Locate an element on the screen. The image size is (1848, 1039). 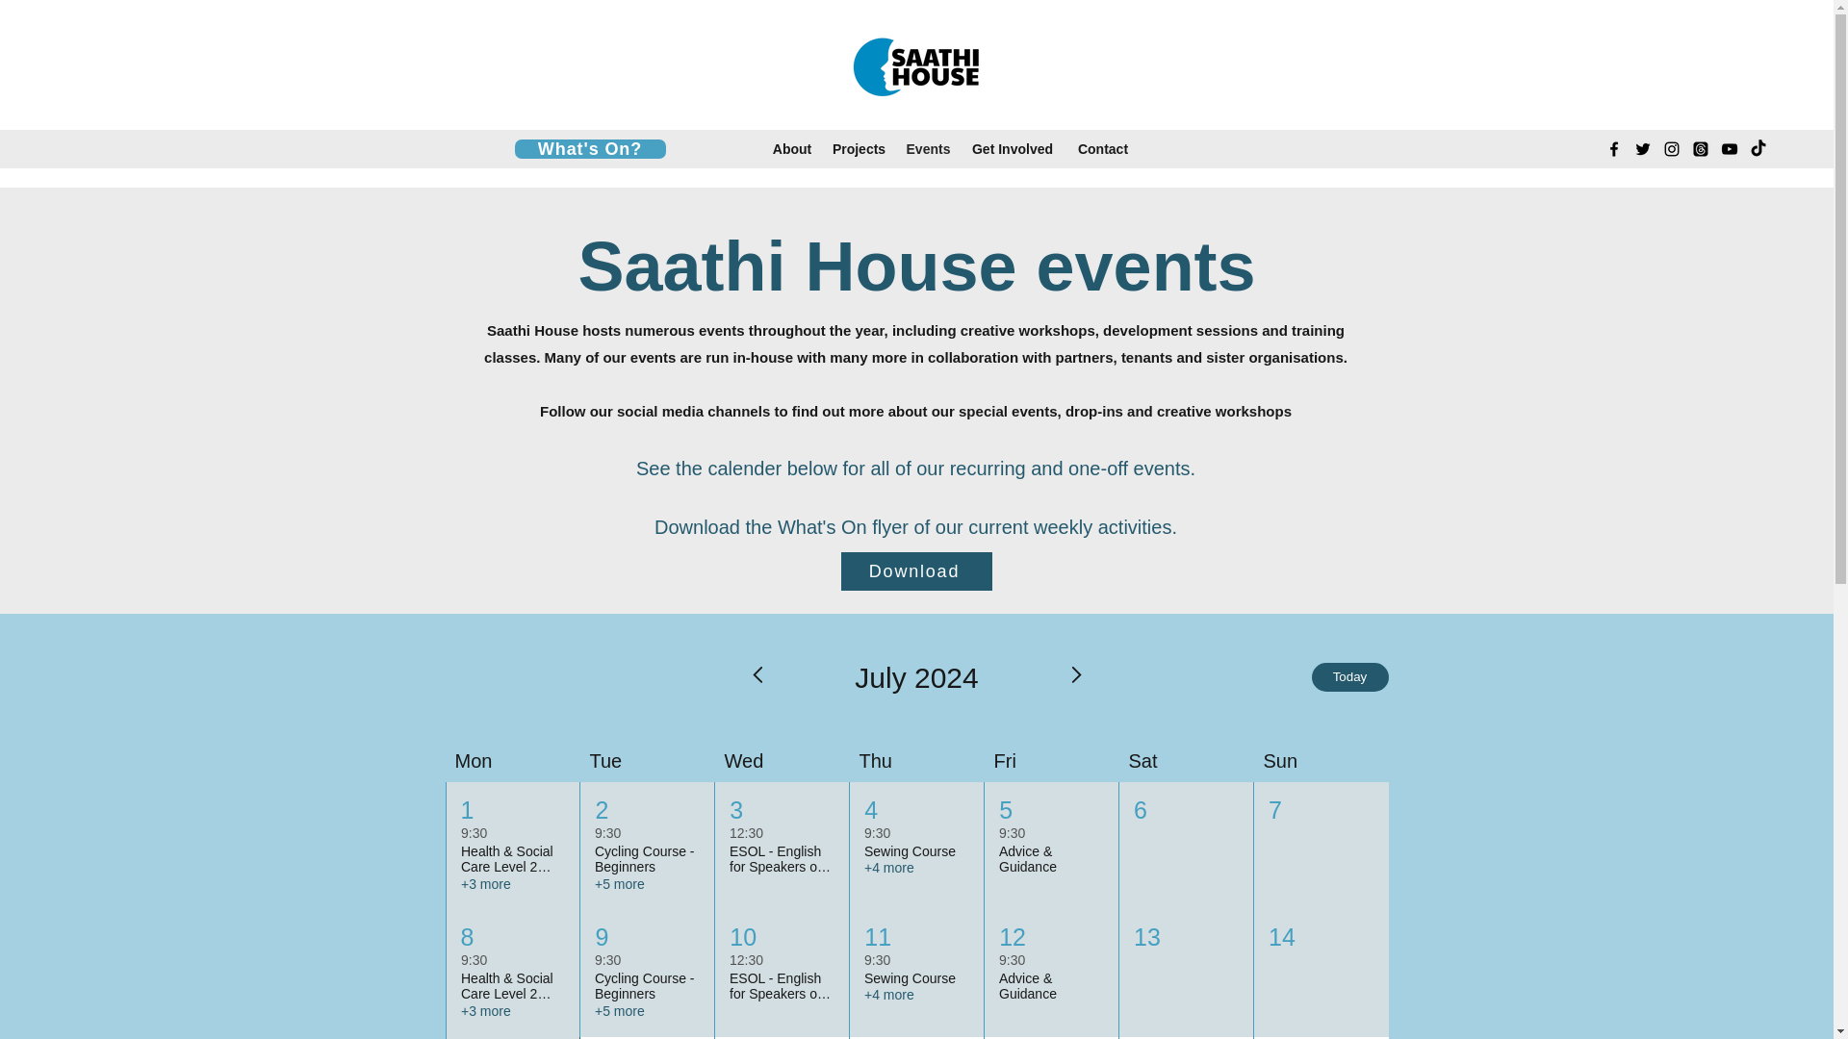
What's On? is located at coordinates (589, 148).